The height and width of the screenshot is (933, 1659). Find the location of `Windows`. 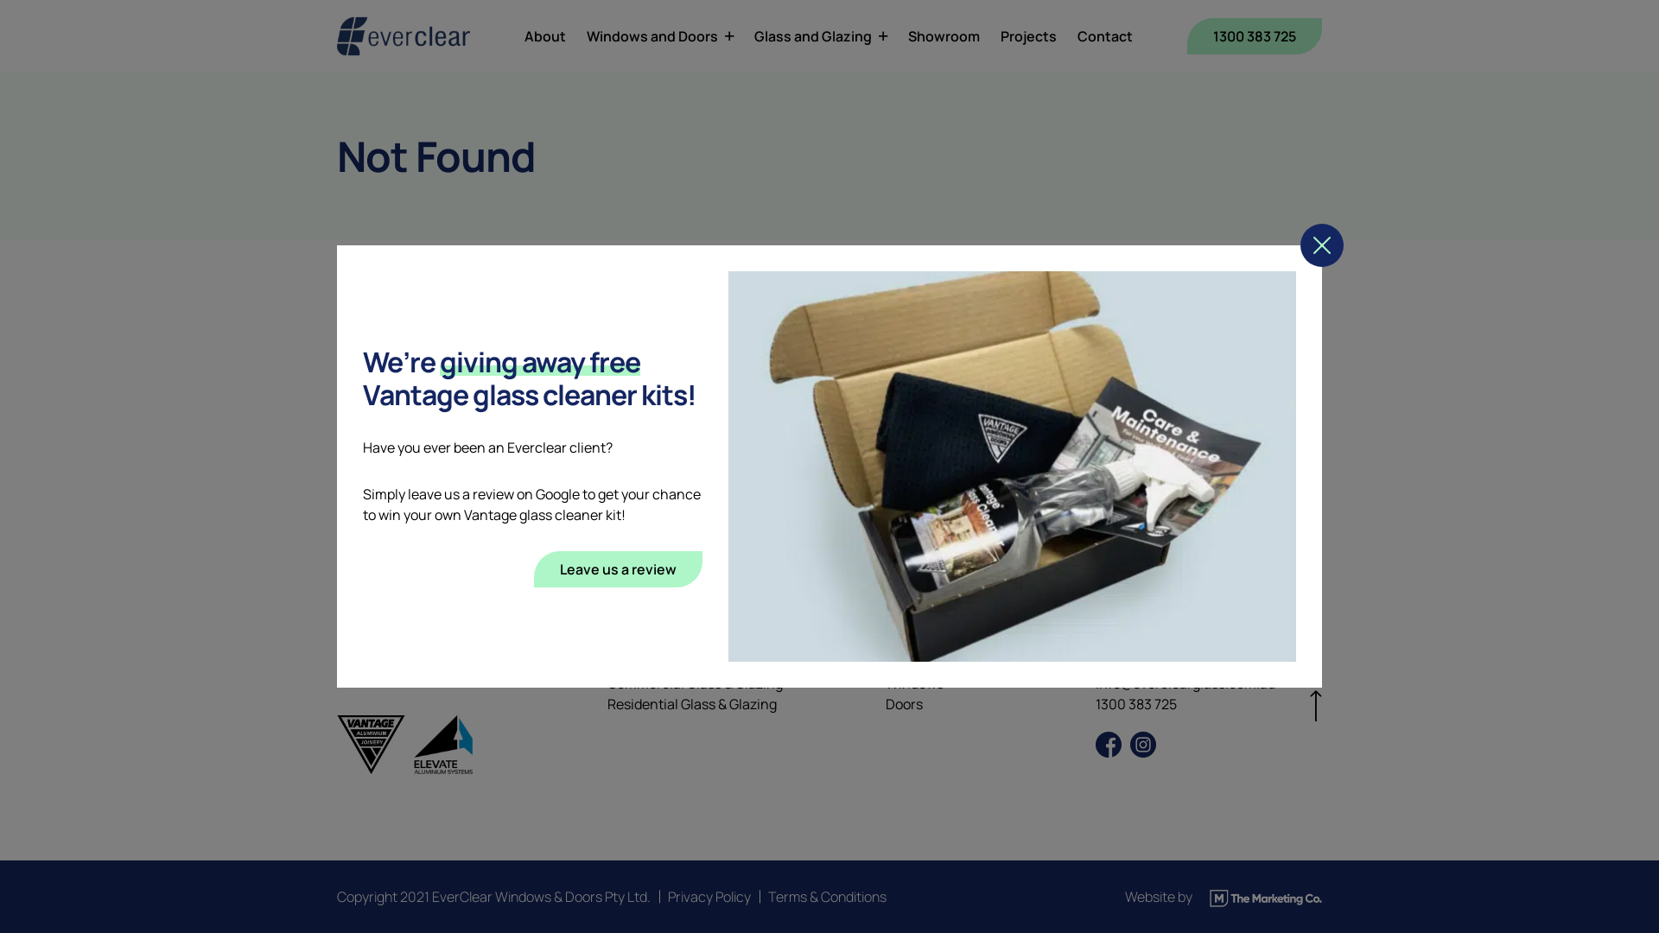

Windows is located at coordinates (914, 683).